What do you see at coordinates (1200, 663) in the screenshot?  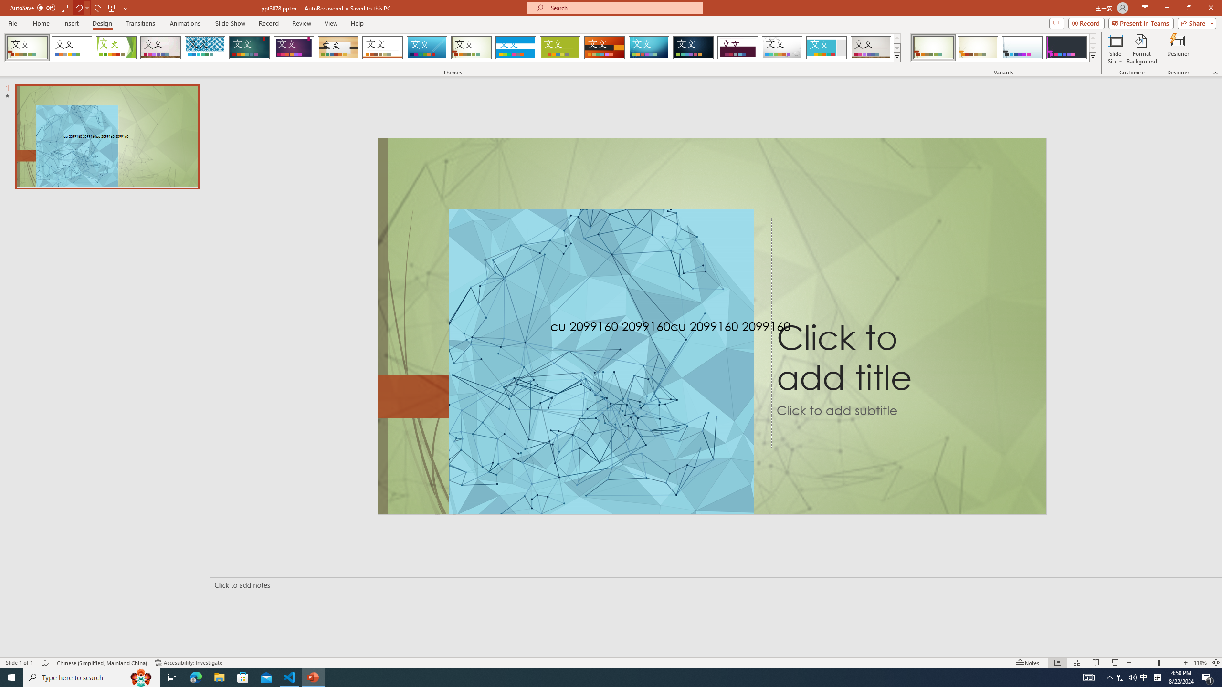 I see `Zoom 110%` at bounding box center [1200, 663].